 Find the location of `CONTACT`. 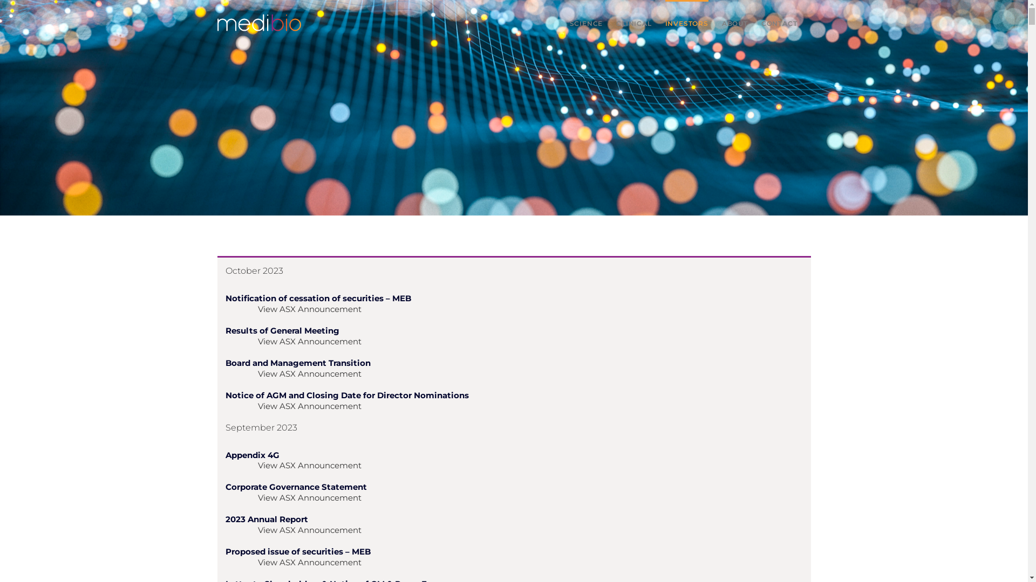

CONTACT is located at coordinates (779, 23).